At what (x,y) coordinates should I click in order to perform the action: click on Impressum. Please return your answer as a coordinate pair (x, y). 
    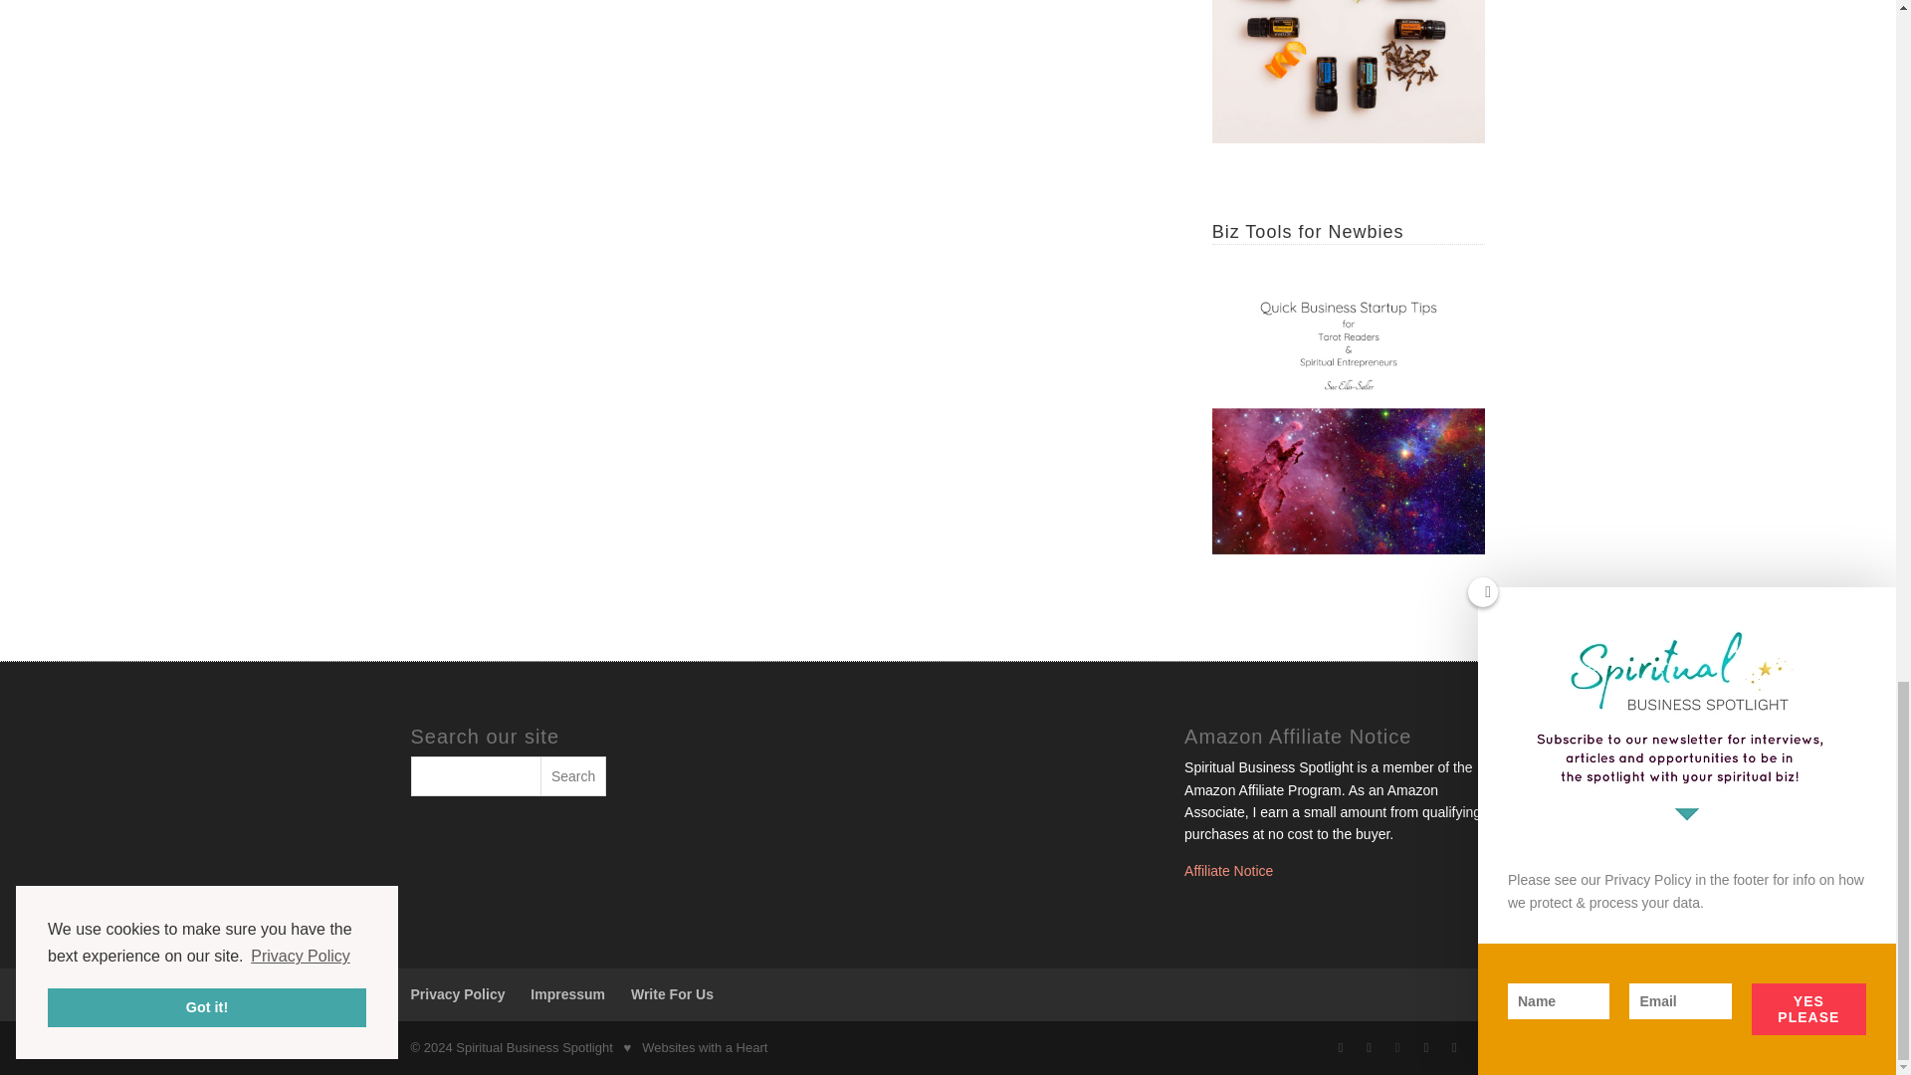
    Looking at the image, I should click on (567, 993).